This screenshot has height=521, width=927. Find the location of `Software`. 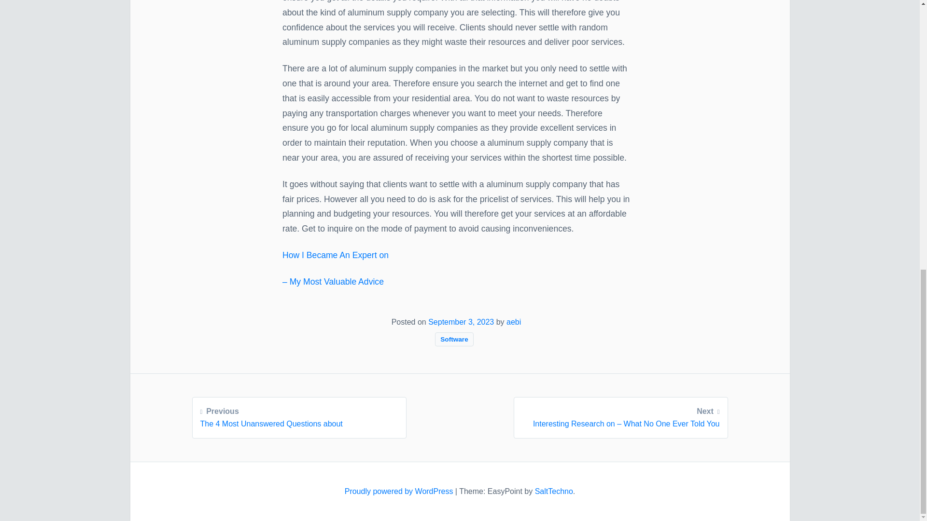

Software is located at coordinates (454, 339).